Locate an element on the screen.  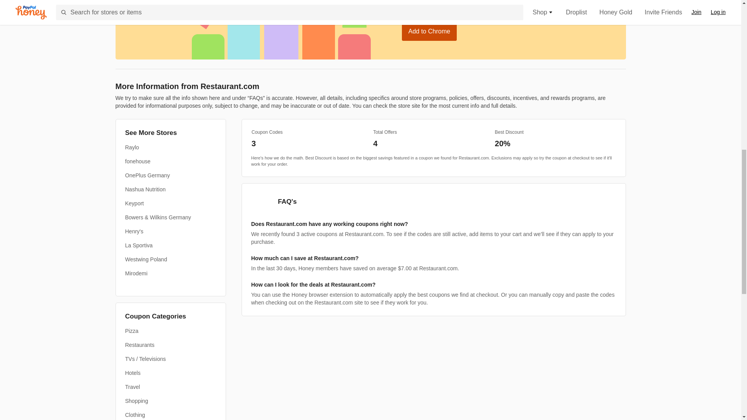
Mirodemi is located at coordinates (137, 273).